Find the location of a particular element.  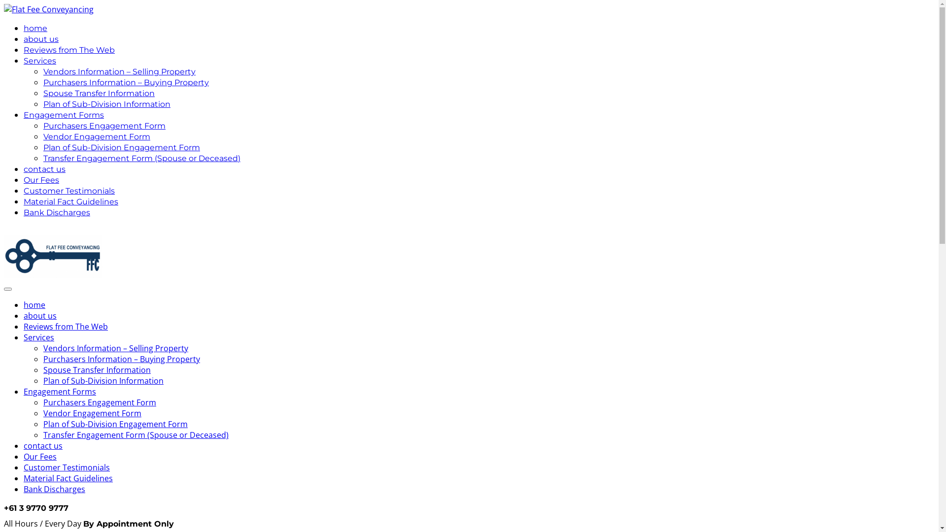

Customer Testimonials is located at coordinates (69, 191).